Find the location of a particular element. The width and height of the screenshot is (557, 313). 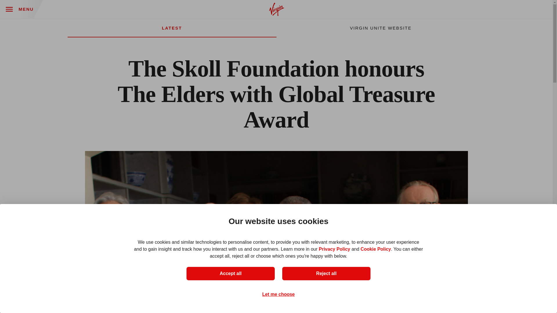

Let me choose is located at coordinates (278, 294).